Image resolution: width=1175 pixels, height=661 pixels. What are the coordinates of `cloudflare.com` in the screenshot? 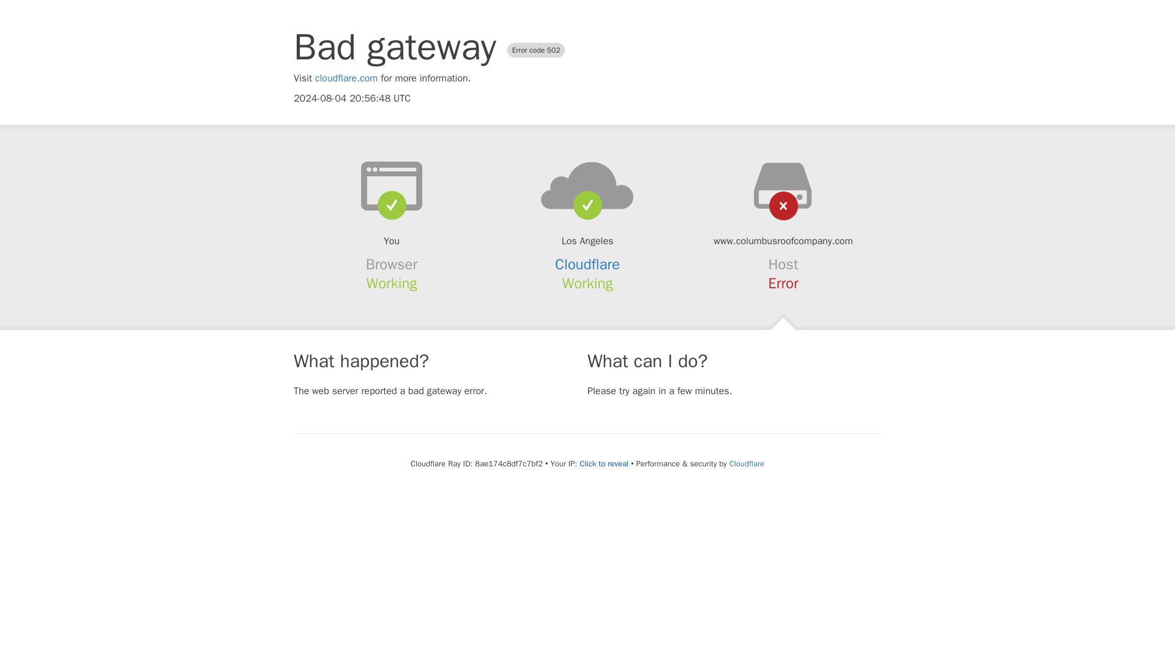 It's located at (346, 78).